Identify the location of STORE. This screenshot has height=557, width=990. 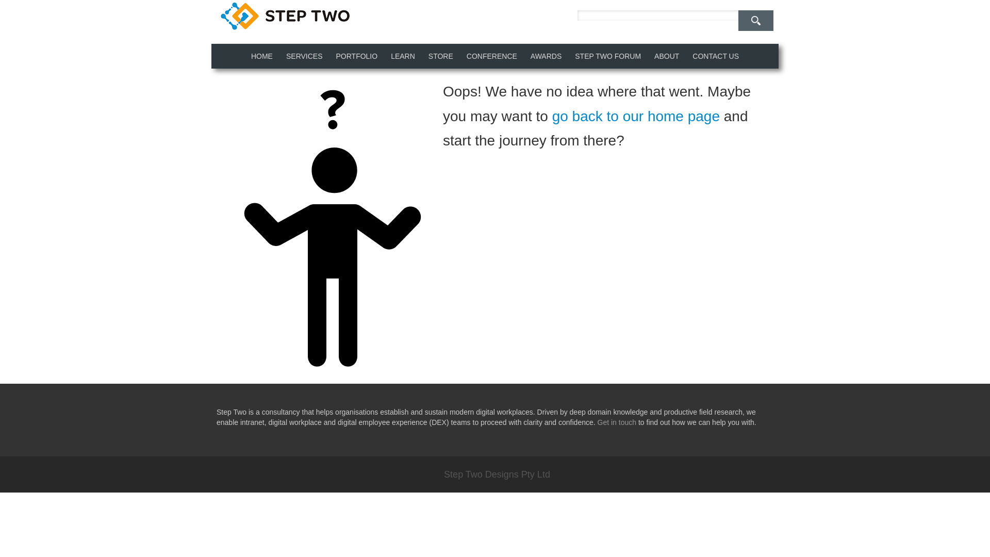
(440, 56).